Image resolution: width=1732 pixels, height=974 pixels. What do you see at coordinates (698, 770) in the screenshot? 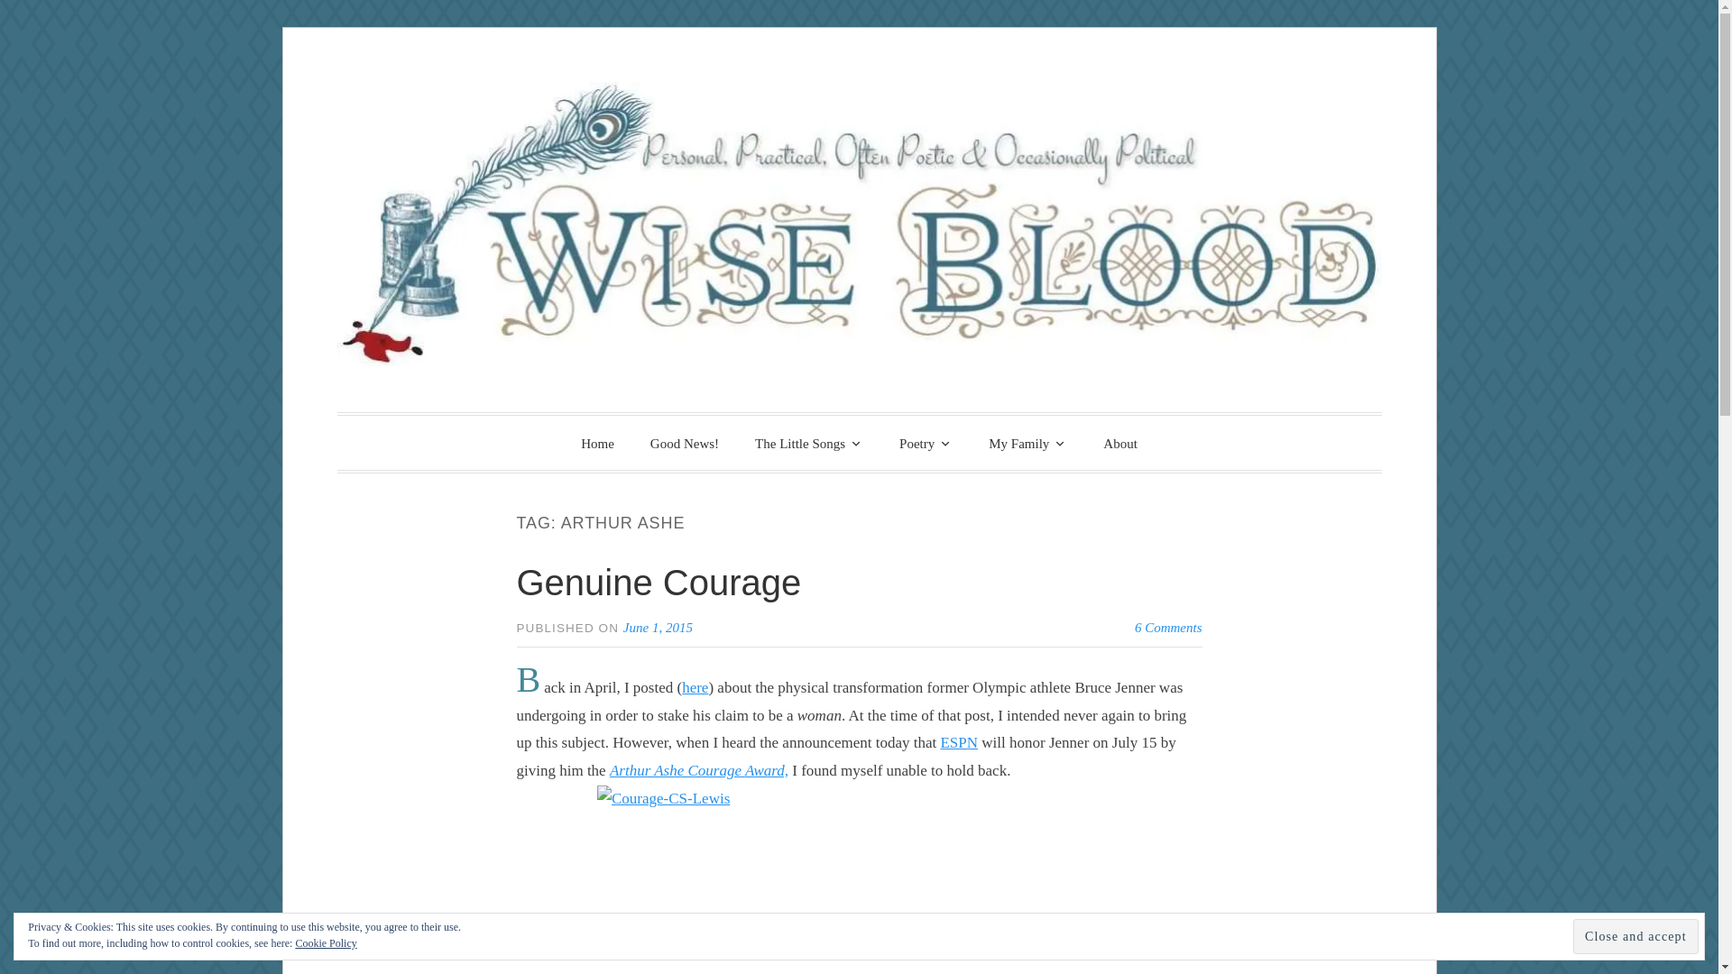
I see `Arthur Ashe Courage Award,` at bounding box center [698, 770].